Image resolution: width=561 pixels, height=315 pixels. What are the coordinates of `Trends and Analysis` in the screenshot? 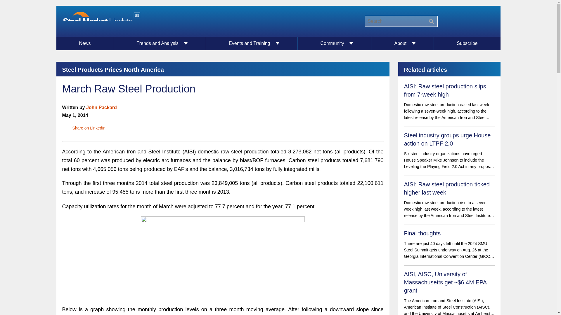 It's located at (160, 43).